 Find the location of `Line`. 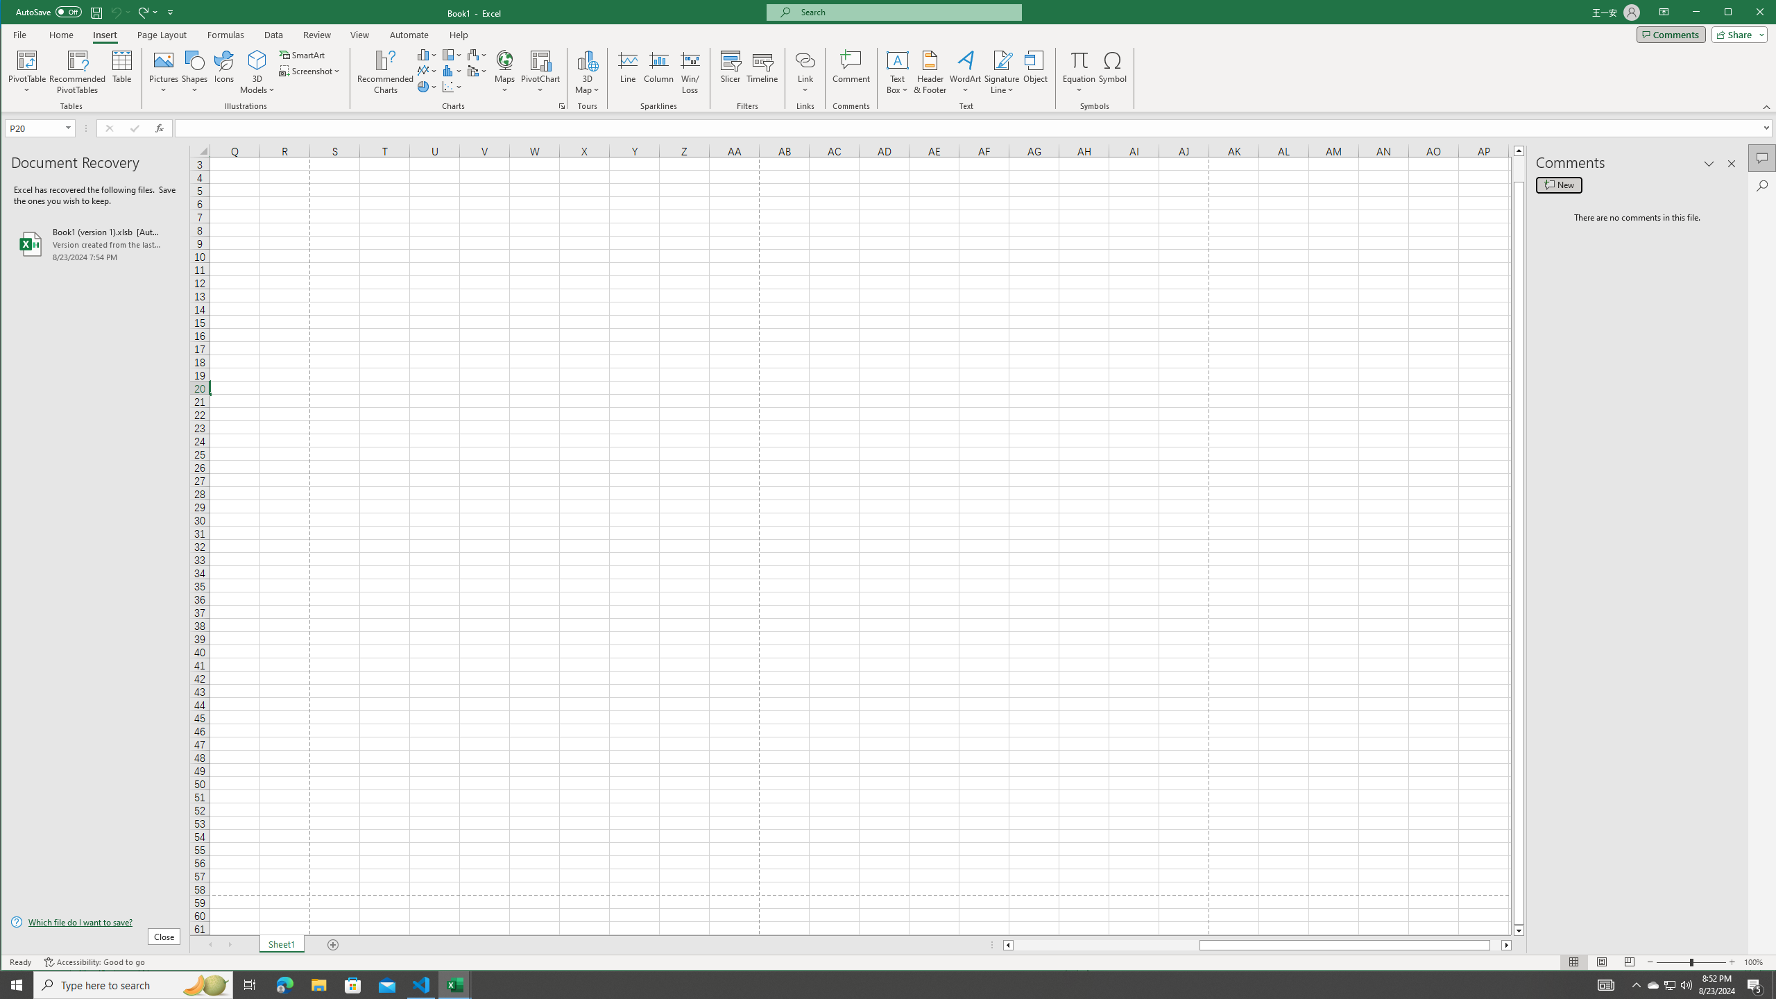

Line is located at coordinates (1709, 164).